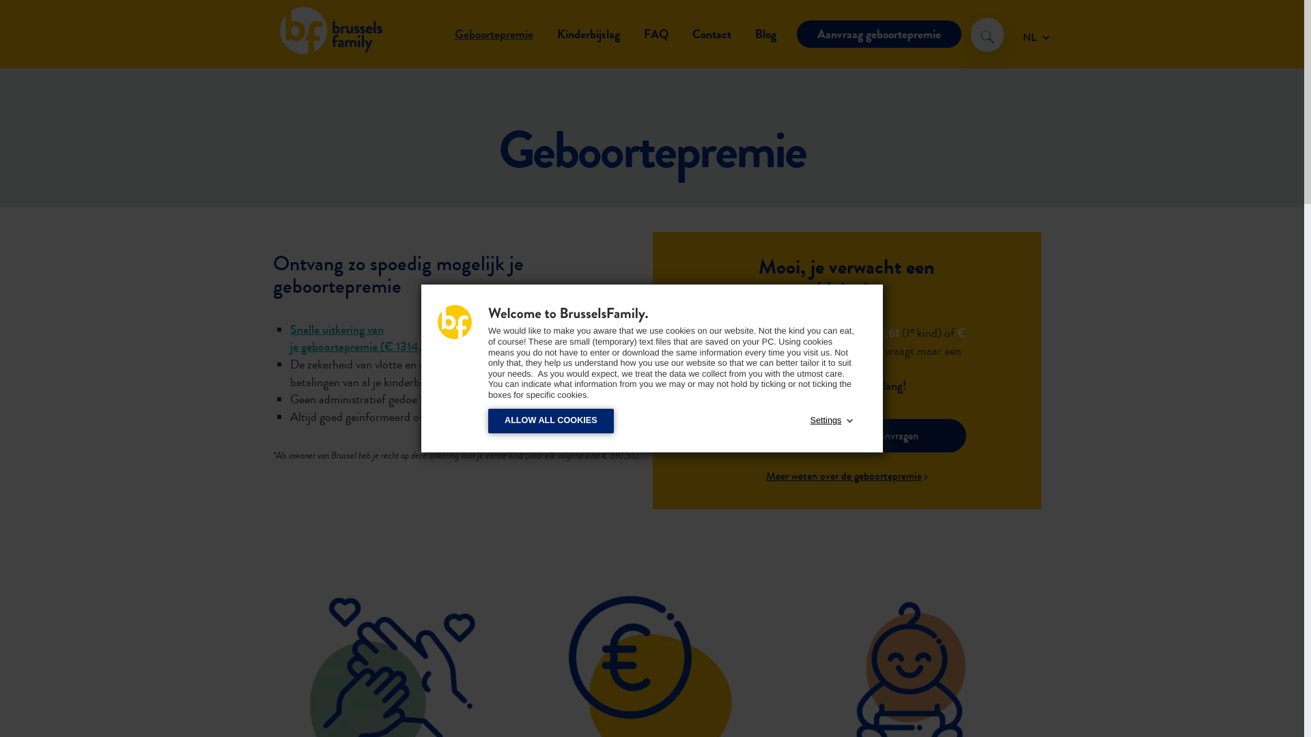 The image size is (1311, 737). Describe the element at coordinates (1037, 35) in the screenshot. I see `NL` at that location.